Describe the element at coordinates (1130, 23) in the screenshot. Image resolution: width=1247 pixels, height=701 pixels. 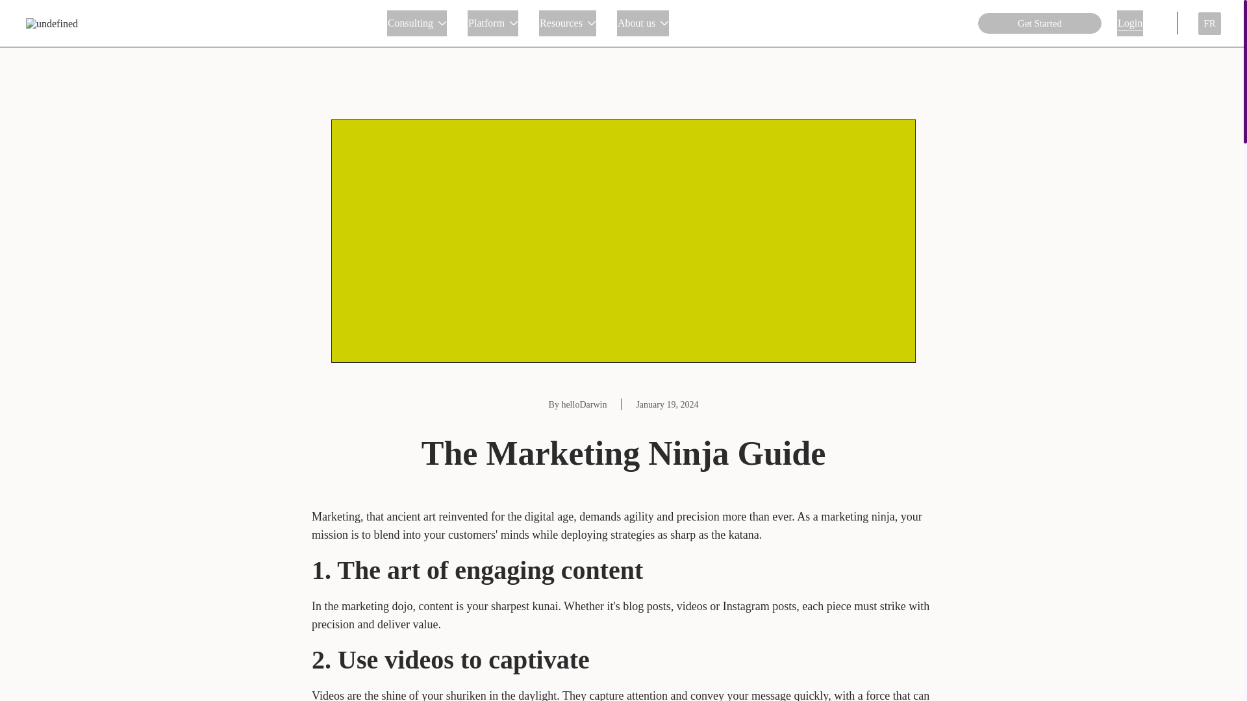
I see `Login` at that location.